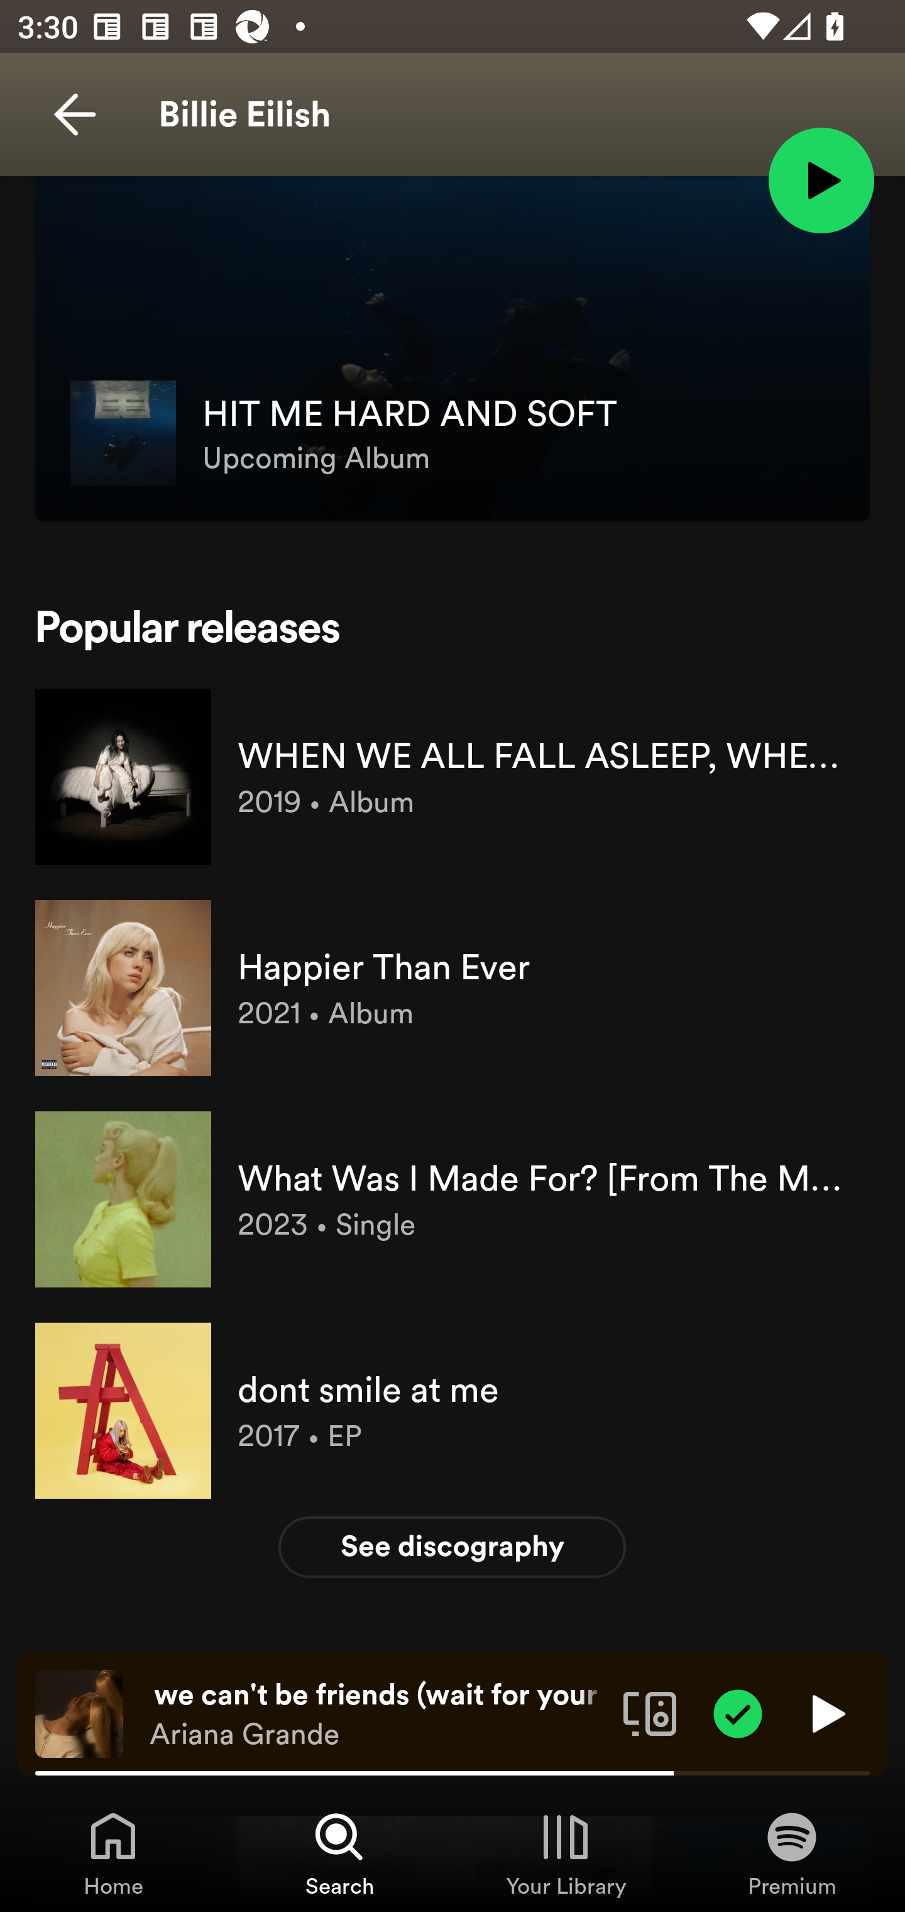 The image size is (905, 1912). What do you see at coordinates (792, 1853) in the screenshot?
I see `Premium, Tab 4 of 4 Premium Premium` at bounding box center [792, 1853].